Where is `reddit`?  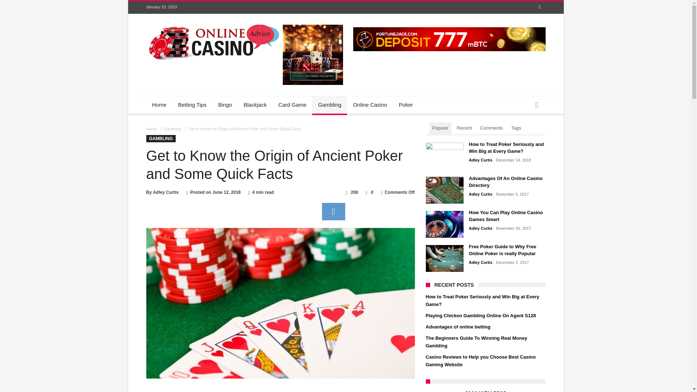
reddit is located at coordinates (333, 211).